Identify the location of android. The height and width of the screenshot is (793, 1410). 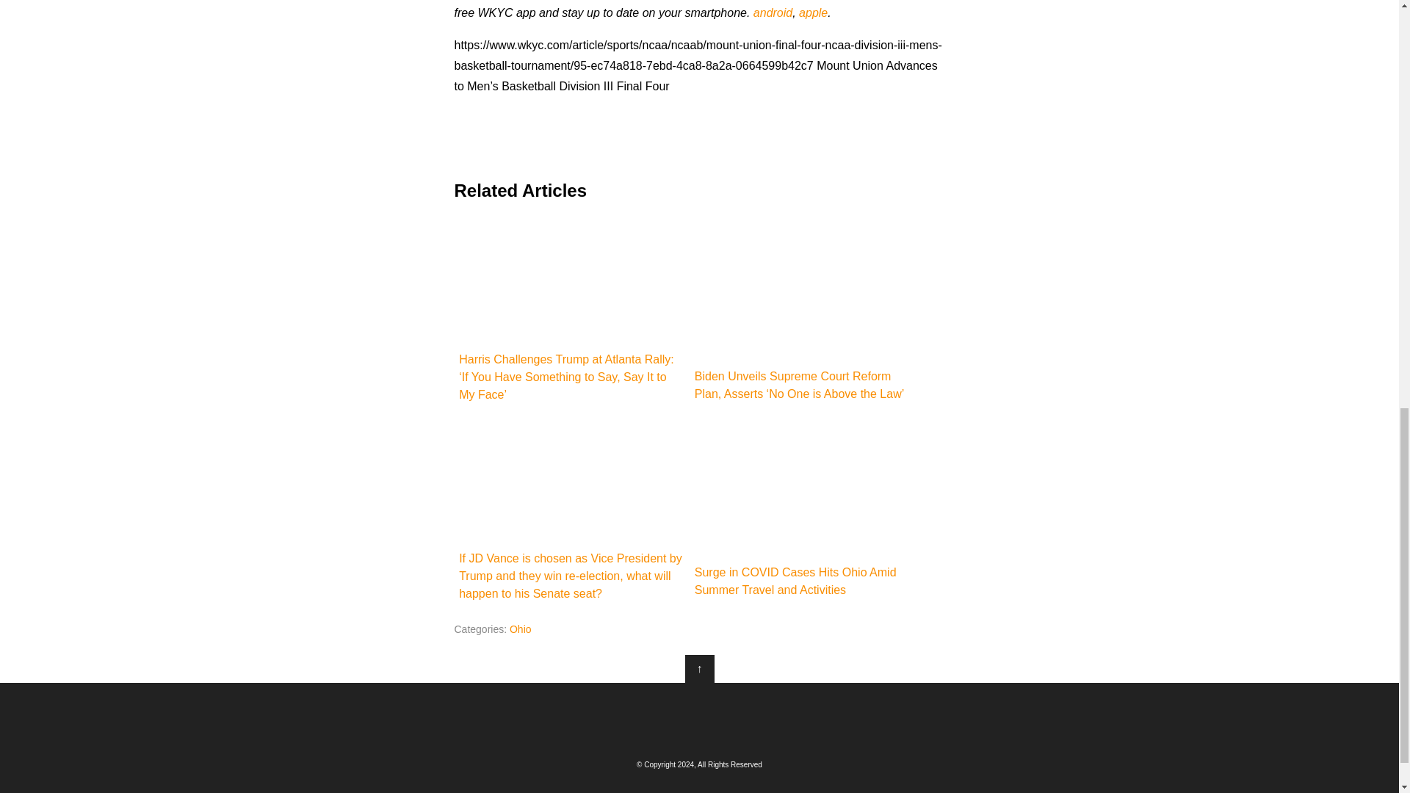
(773, 12).